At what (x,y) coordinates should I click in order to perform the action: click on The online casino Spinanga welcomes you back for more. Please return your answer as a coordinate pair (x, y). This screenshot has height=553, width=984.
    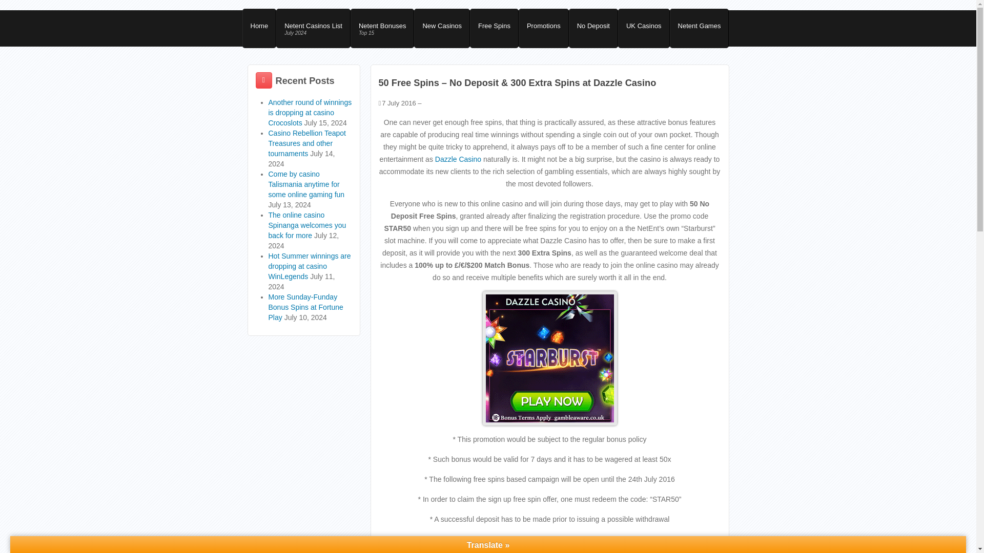
    Looking at the image, I should click on (494, 28).